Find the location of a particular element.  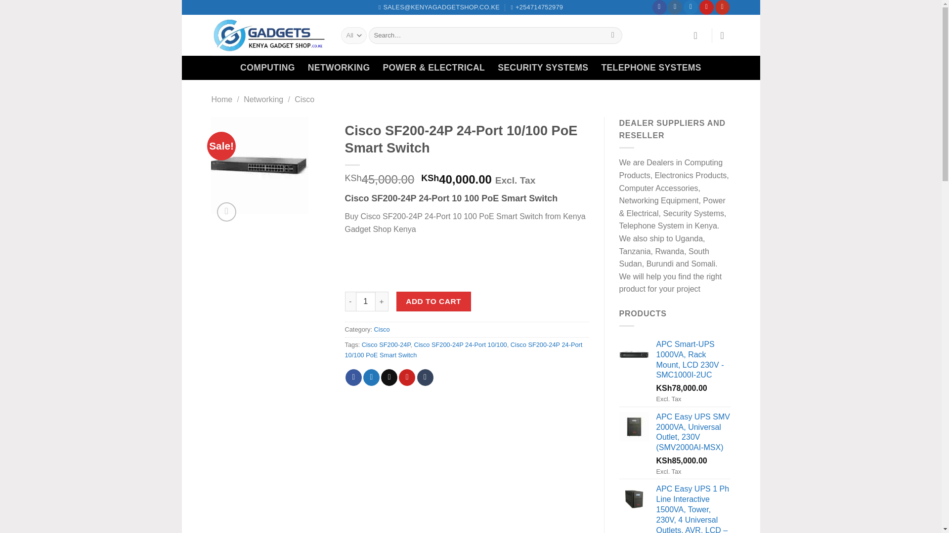

COMPUTING is located at coordinates (267, 67).